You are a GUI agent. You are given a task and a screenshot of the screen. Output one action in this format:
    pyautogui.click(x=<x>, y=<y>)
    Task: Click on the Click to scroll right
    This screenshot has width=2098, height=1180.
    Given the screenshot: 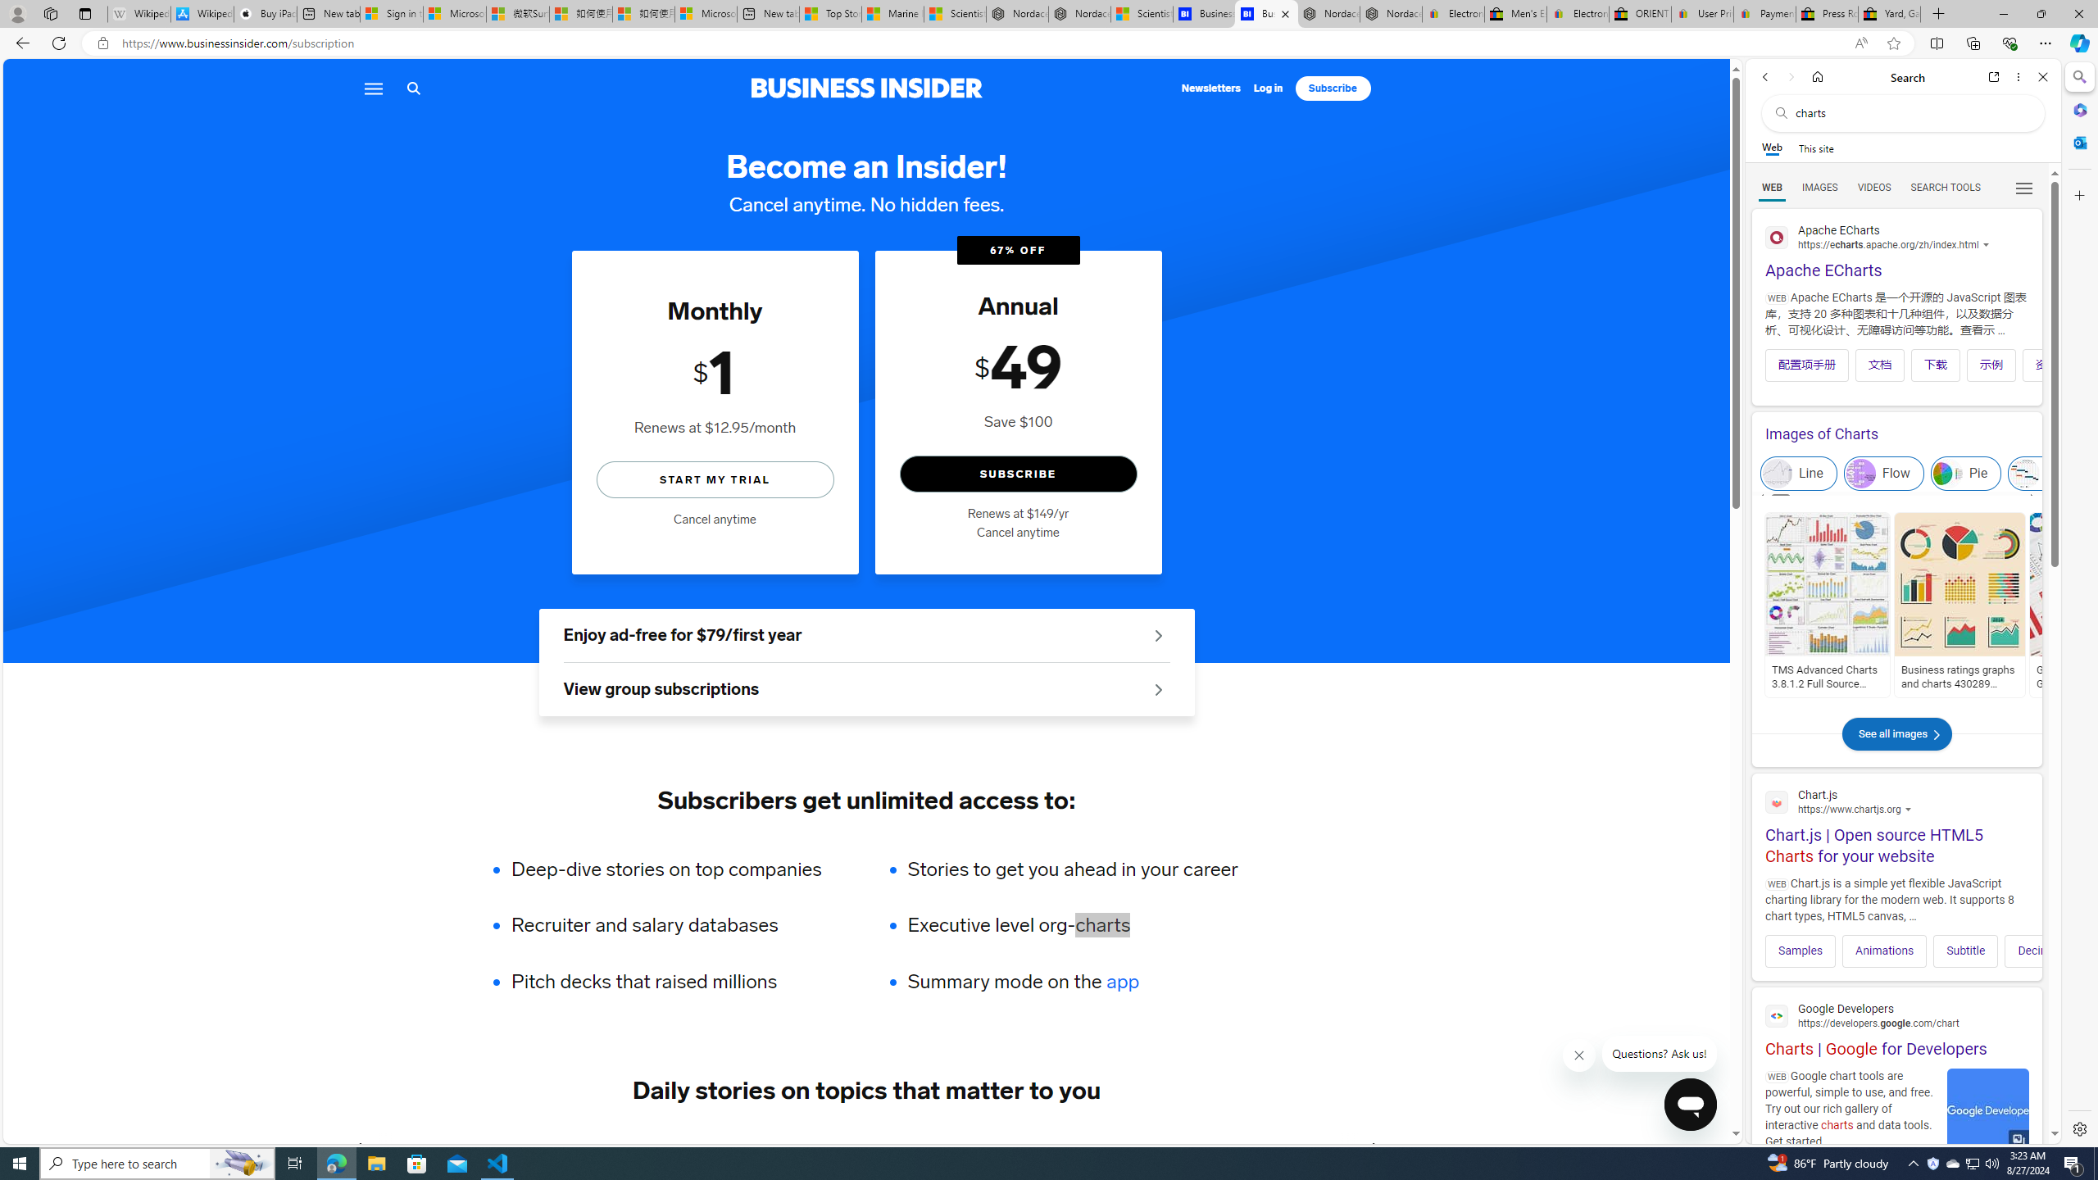 What is the action you would take?
    pyautogui.click(x=2019, y=951)
    